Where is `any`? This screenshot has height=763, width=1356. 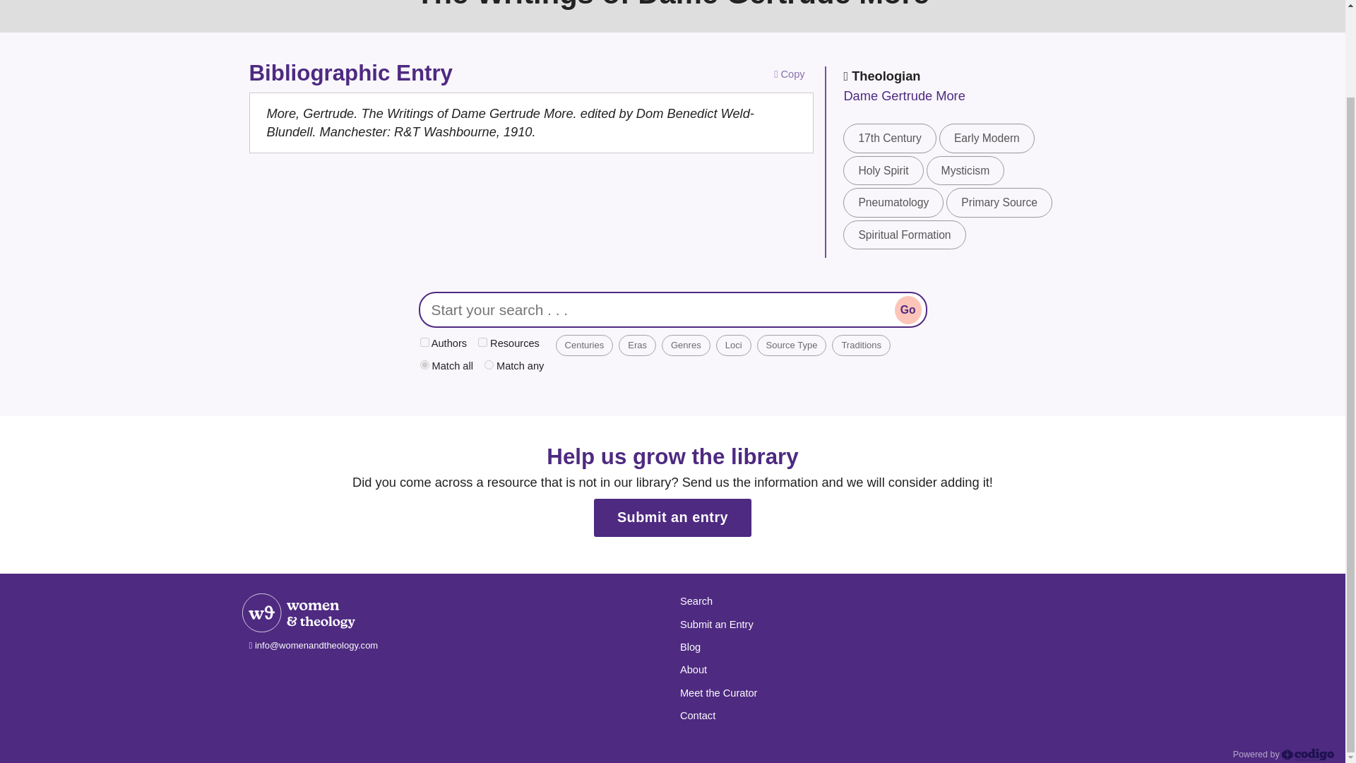
any is located at coordinates (489, 365).